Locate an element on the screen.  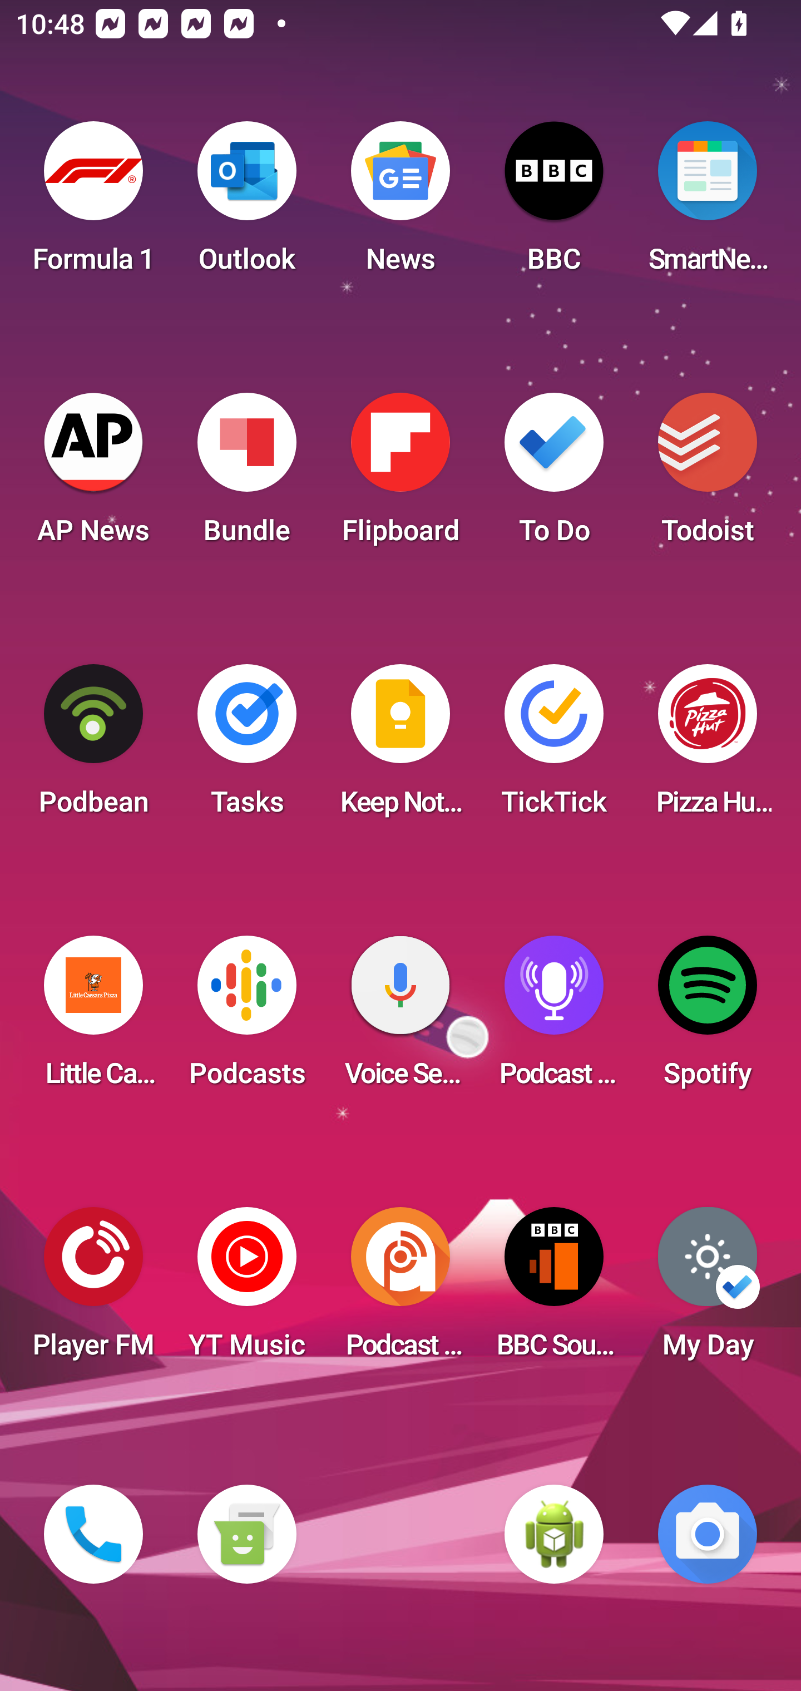
Podcast Player is located at coordinates (554, 1018).